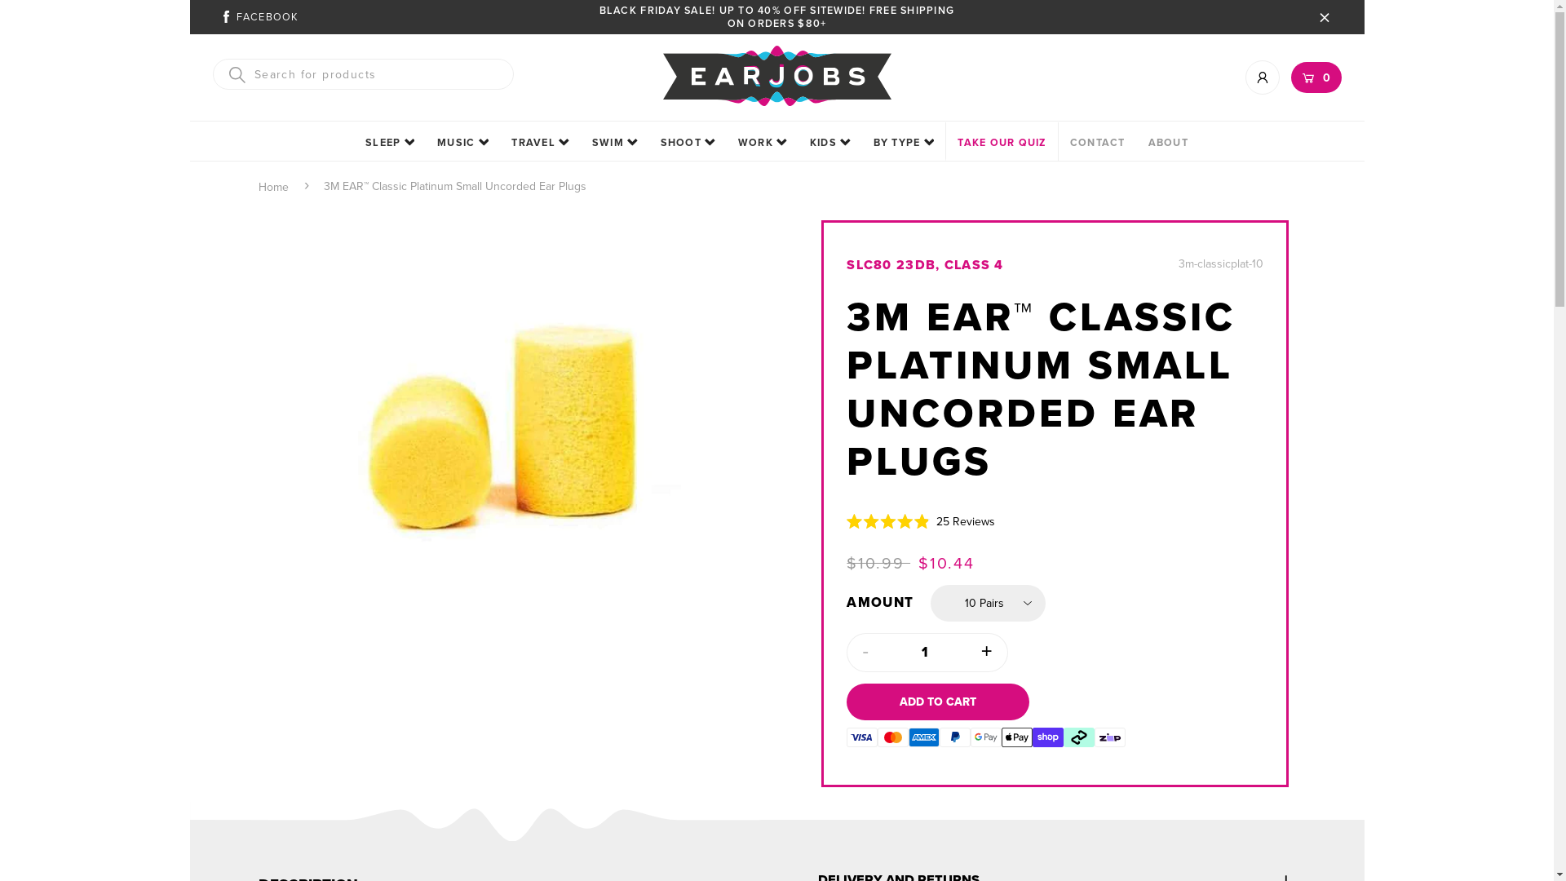 The image size is (1566, 881). What do you see at coordinates (463, 143) in the screenshot?
I see `MUSIC` at bounding box center [463, 143].